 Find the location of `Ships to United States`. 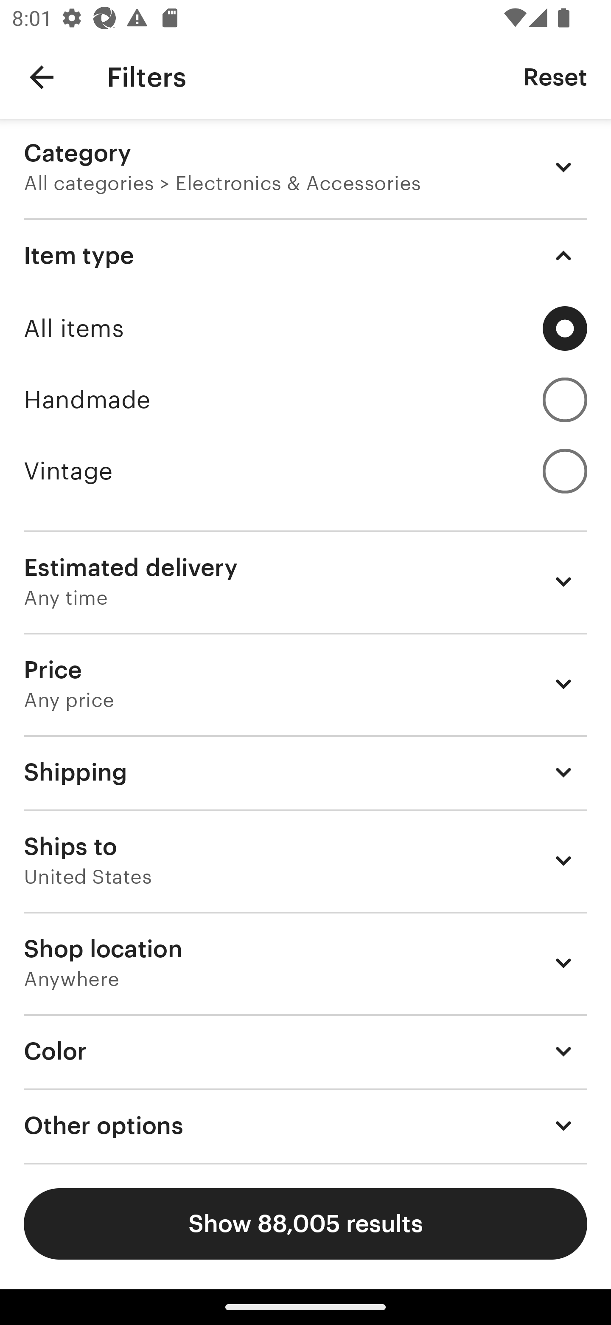

Ships to United States is located at coordinates (305, 860).